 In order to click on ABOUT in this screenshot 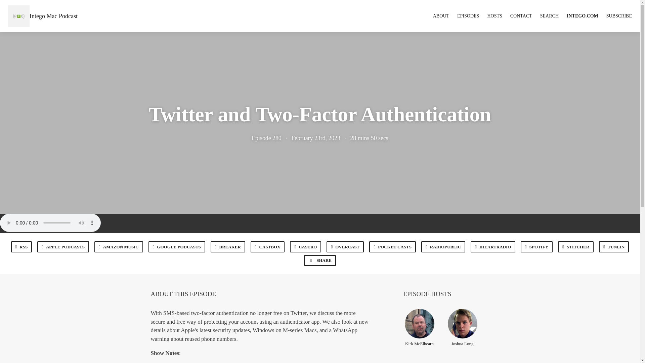, I will do `click(441, 16)`.